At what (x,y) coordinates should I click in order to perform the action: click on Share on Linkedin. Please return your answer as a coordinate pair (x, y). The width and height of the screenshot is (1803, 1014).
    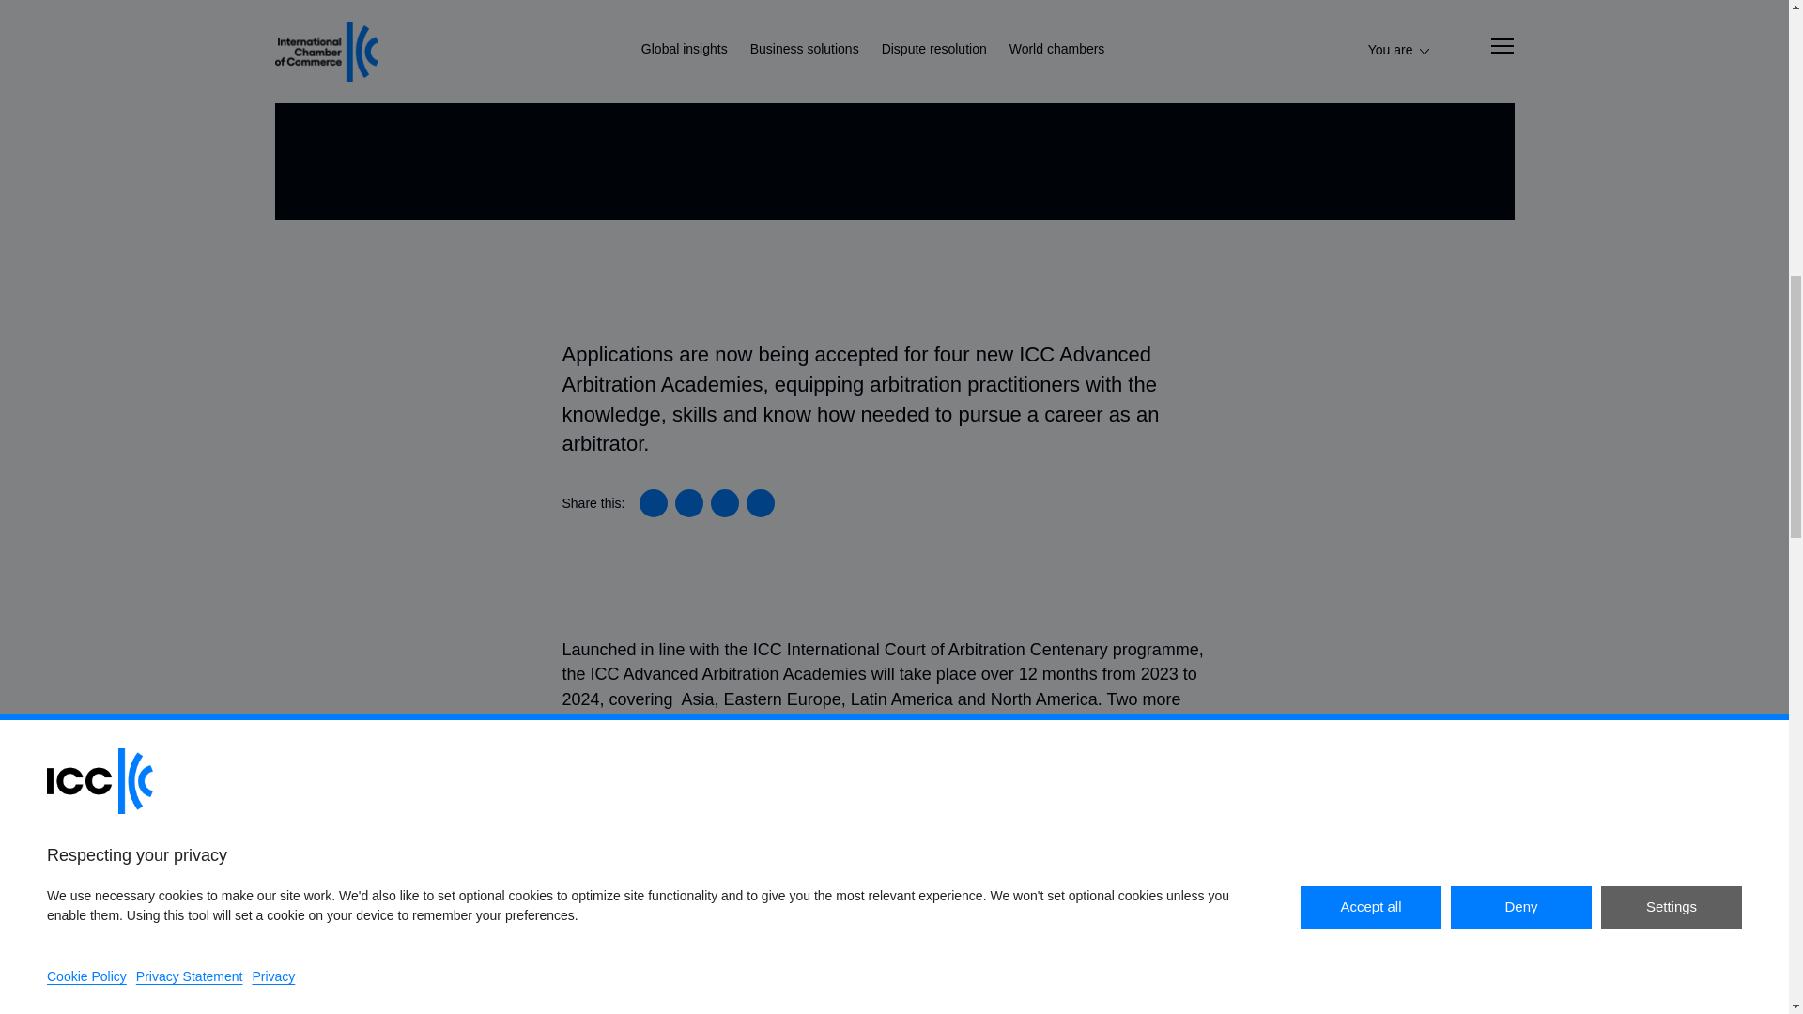
    Looking at the image, I should click on (654, 502).